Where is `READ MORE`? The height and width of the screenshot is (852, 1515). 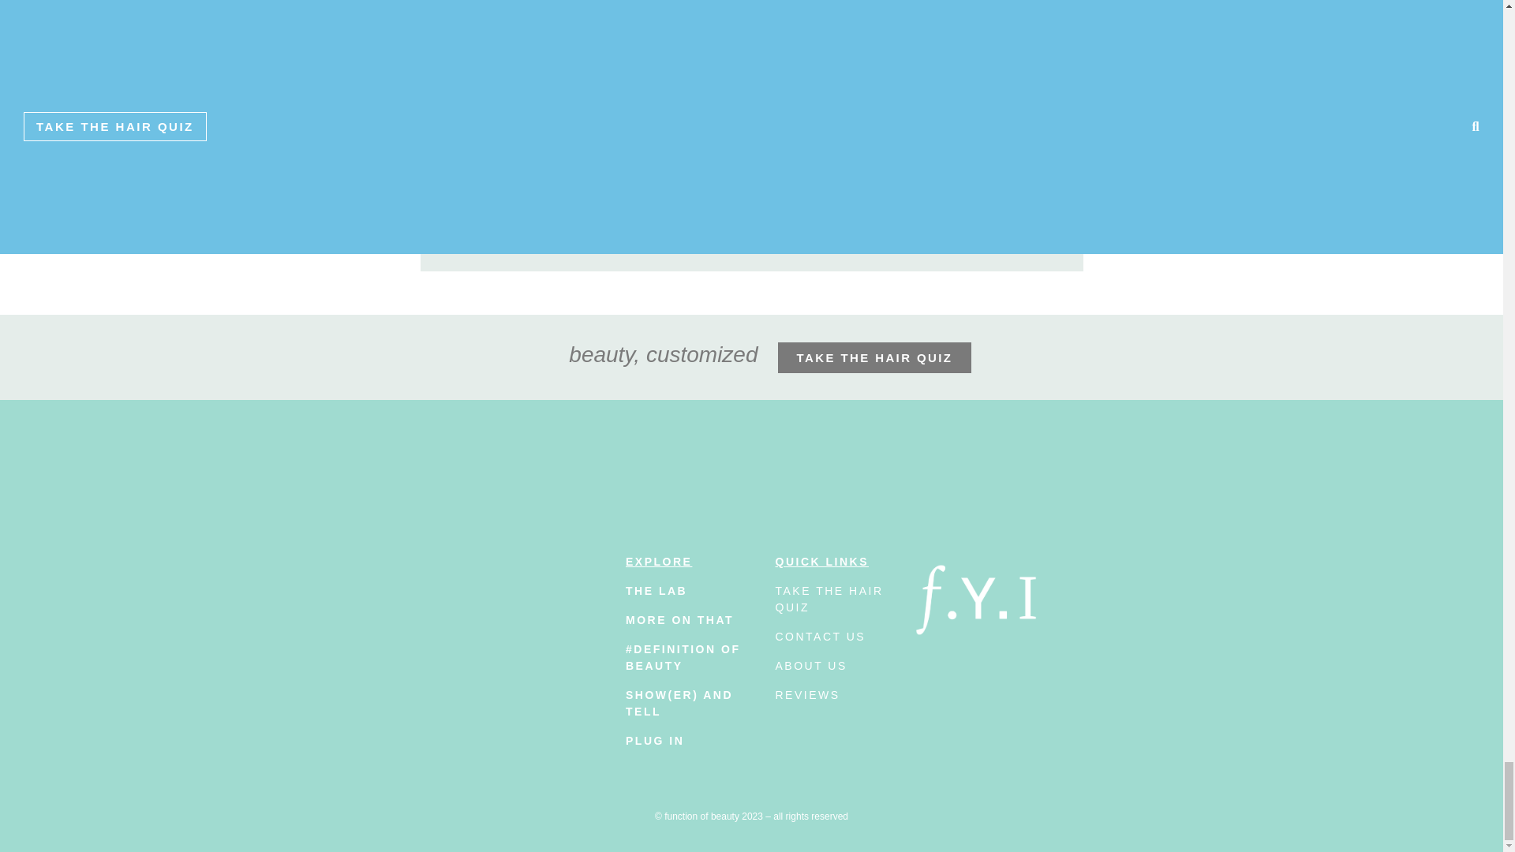 READ MORE is located at coordinates (702, 158).